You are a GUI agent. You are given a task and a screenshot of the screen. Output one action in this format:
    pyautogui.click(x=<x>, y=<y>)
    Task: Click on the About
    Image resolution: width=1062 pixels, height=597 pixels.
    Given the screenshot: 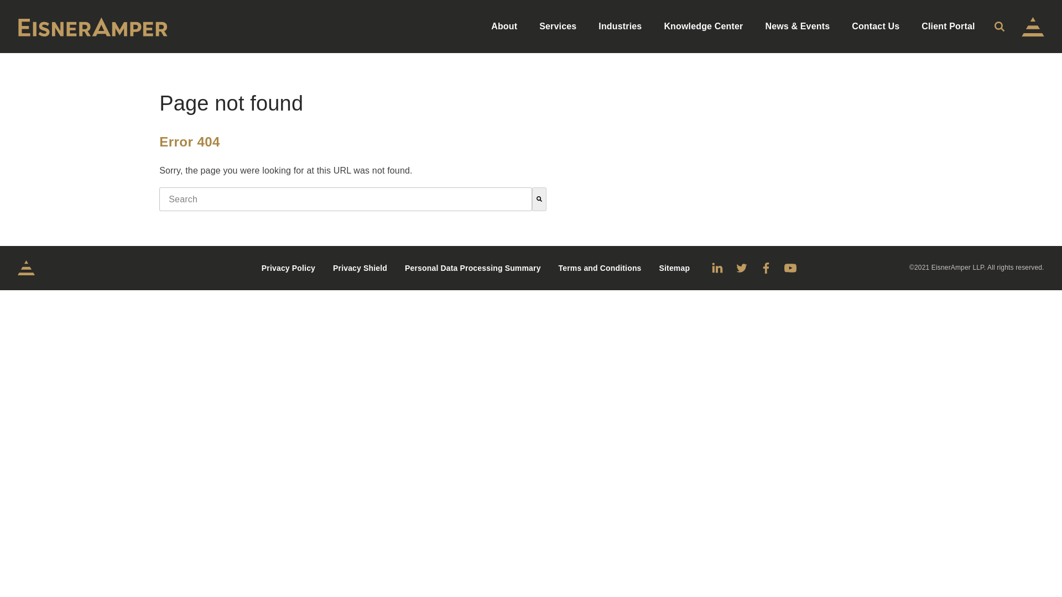 What is the action you would take?
    pyautogui.click(x=503, y=27)
    